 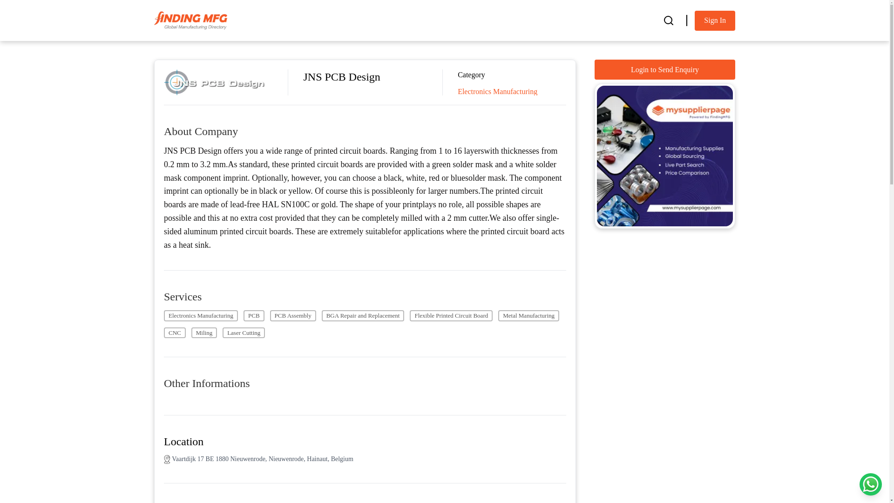 What do you see at coordinates (664, 69) in the screenshot?
I see `Login to Send Enquiry` at bounding box center [664, 69].